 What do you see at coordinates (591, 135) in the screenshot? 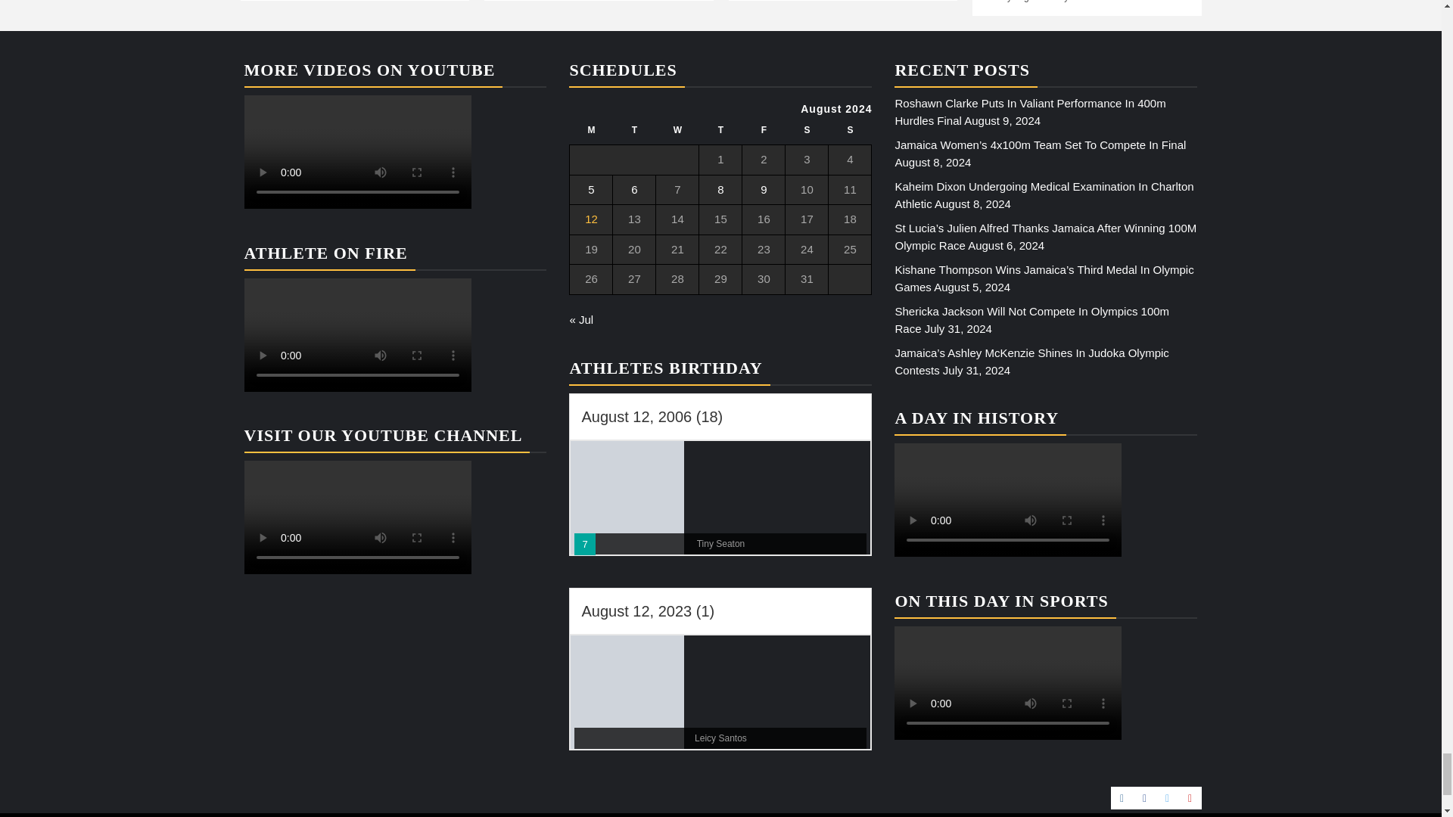
I see `Monday` at bounding box center [591, 135].